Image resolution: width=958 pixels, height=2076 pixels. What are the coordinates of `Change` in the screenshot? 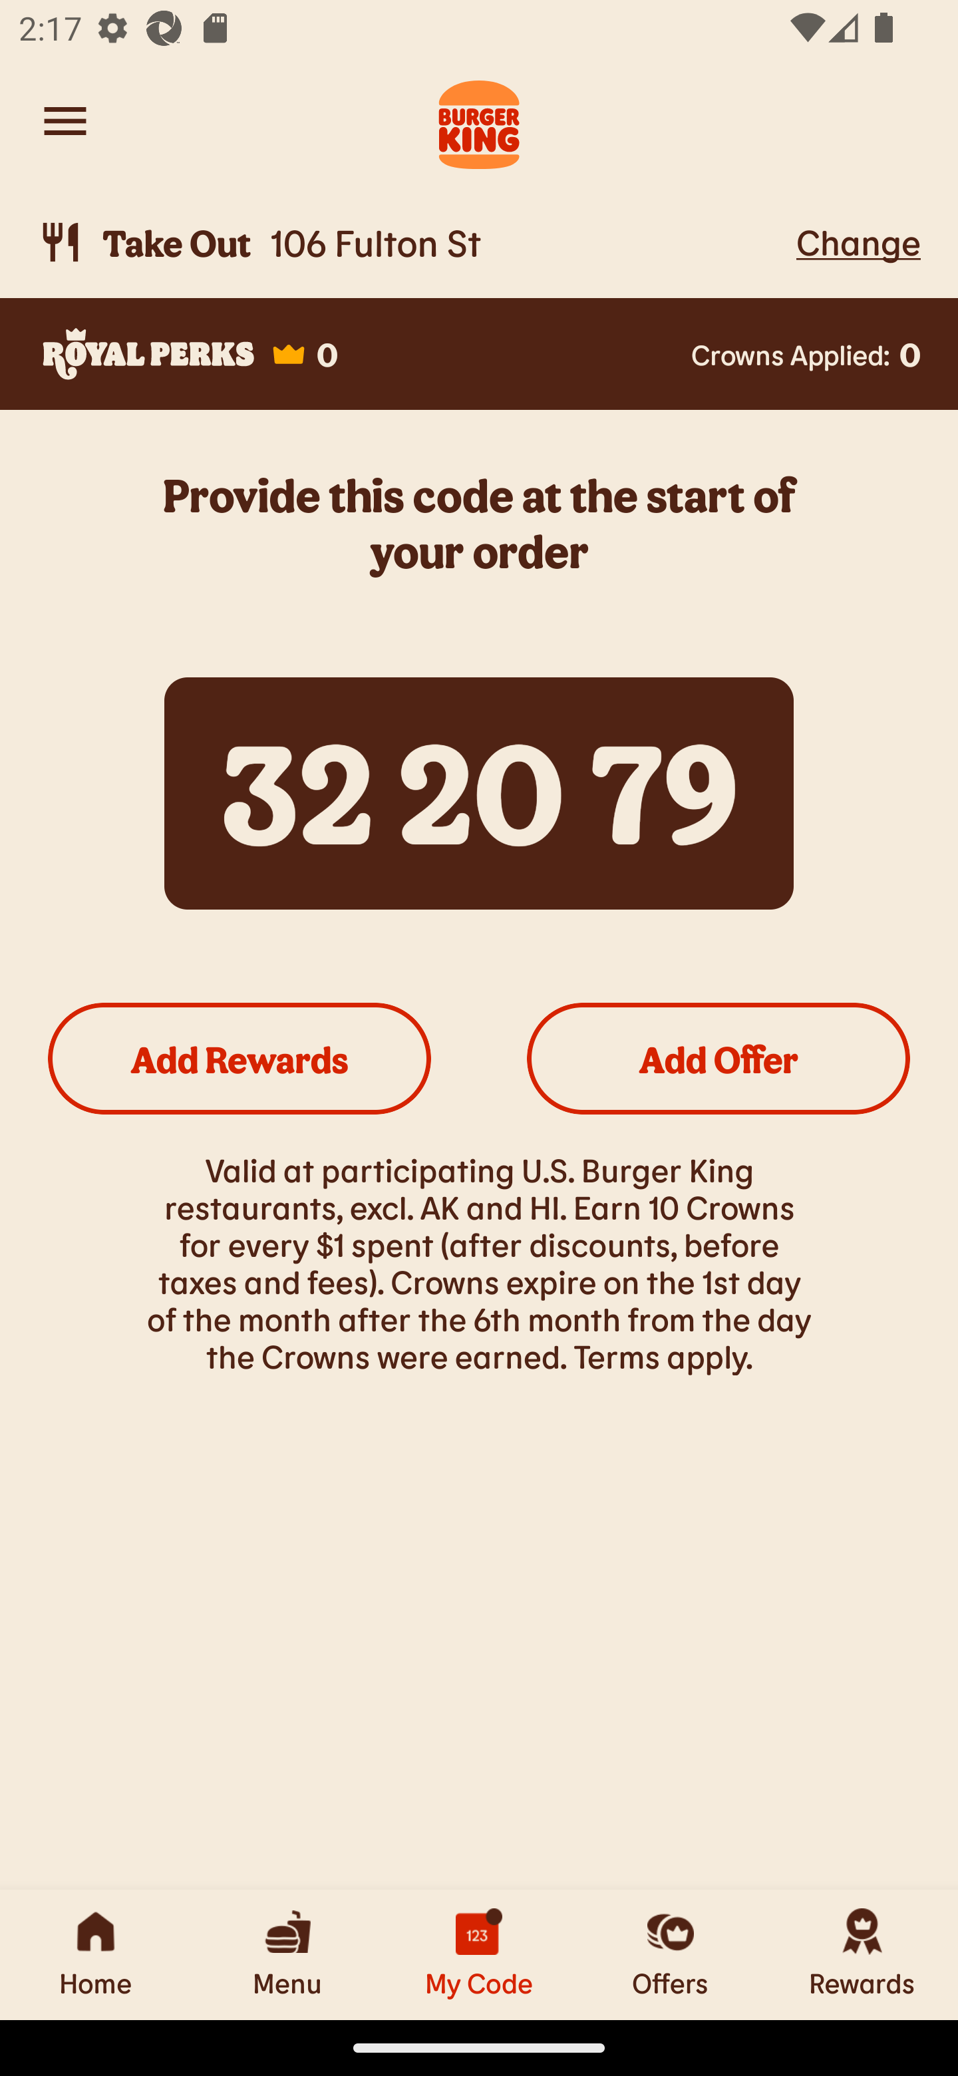 It's located at (858, 242).